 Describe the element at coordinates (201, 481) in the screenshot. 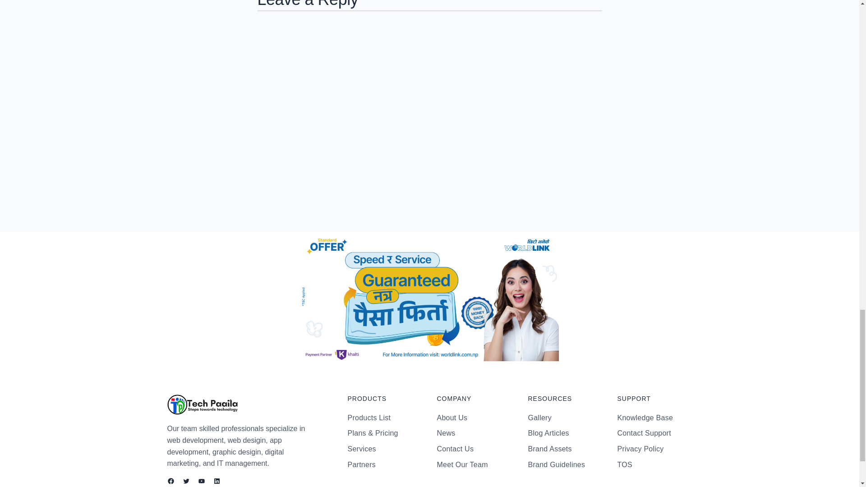

I see `YouTube` at that location.